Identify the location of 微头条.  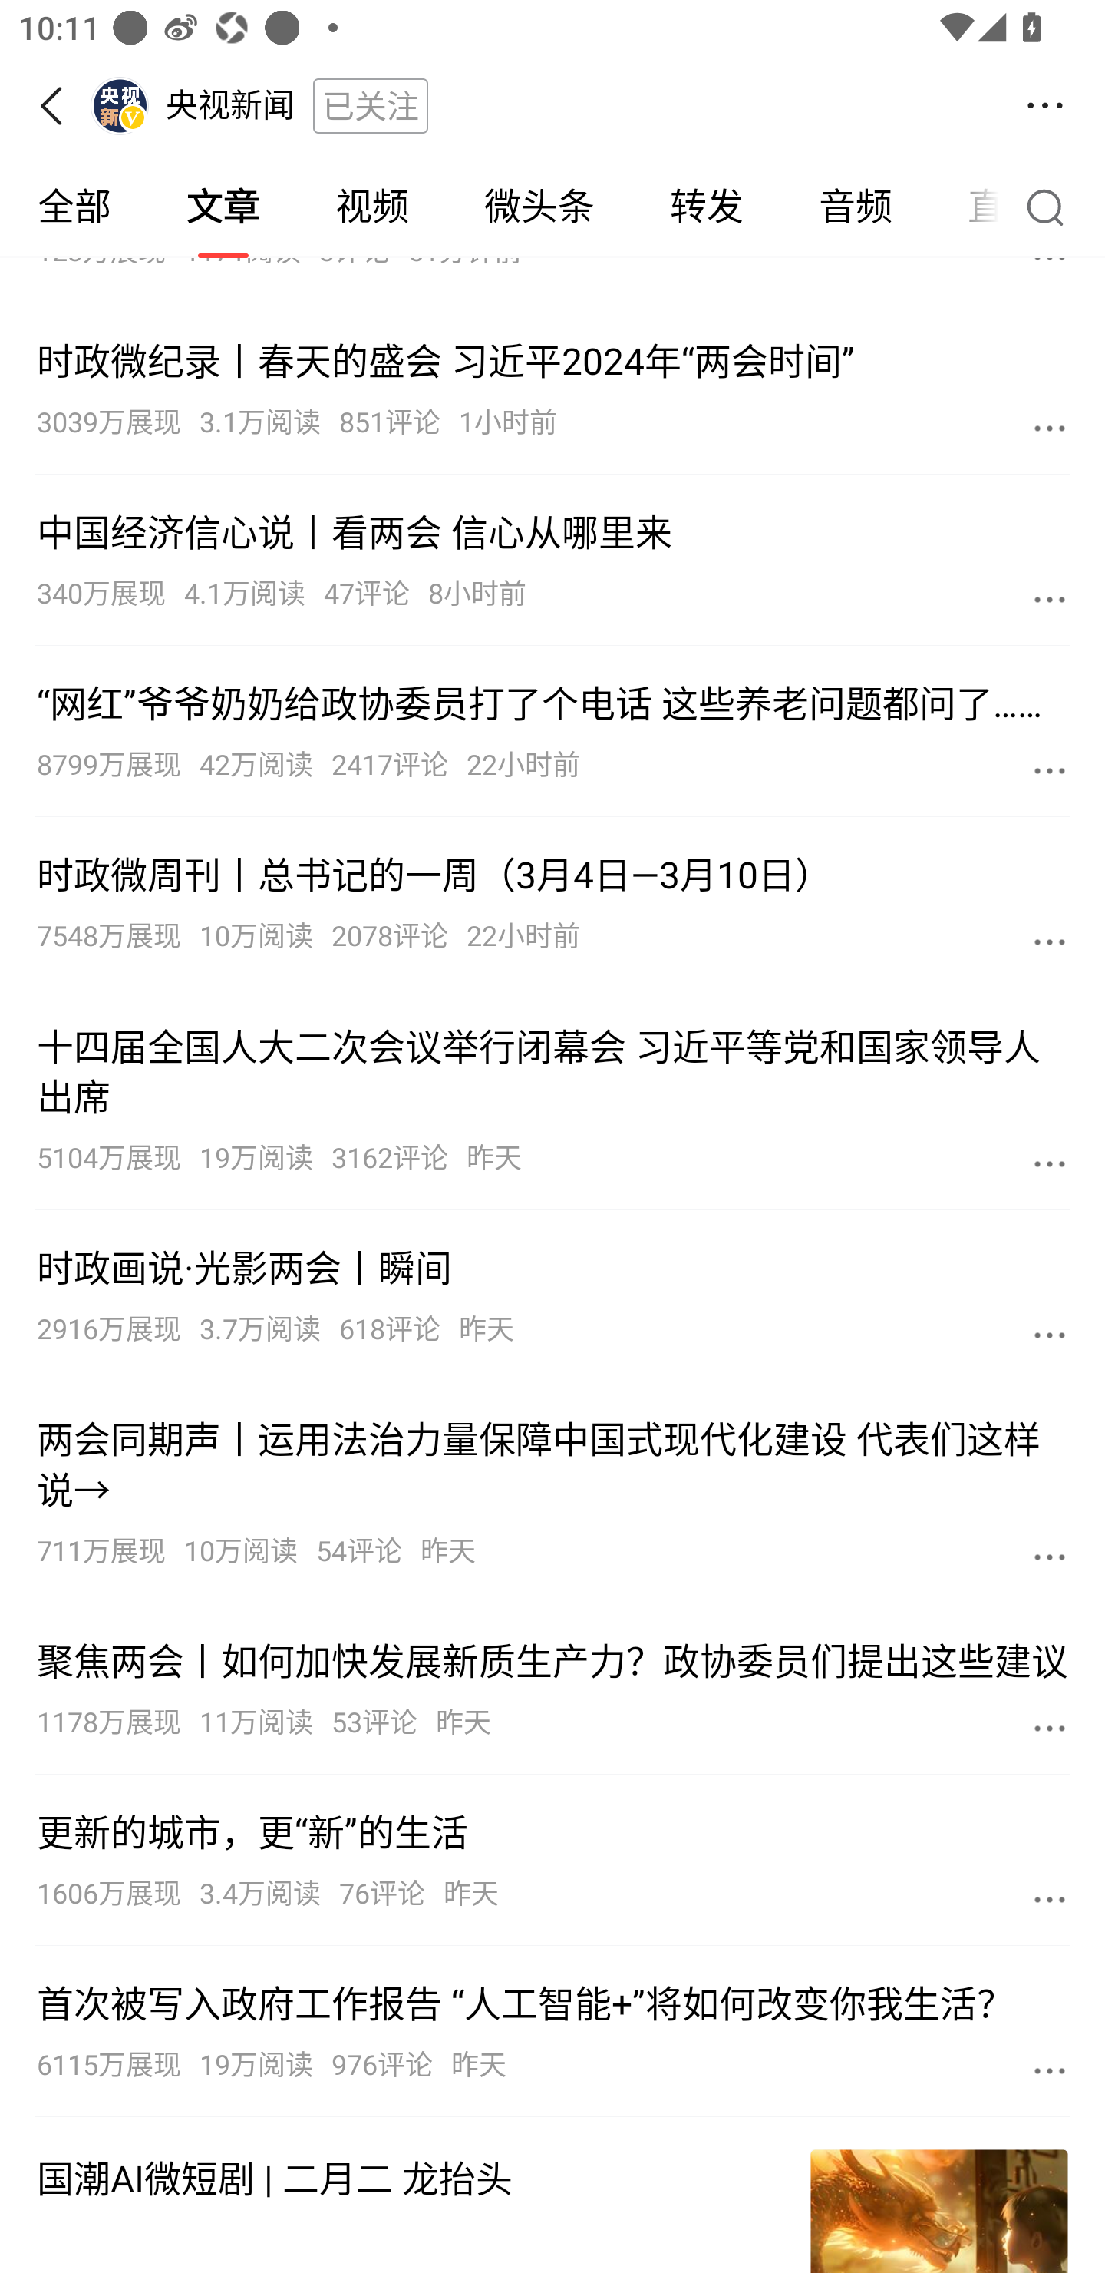
(539, 207).